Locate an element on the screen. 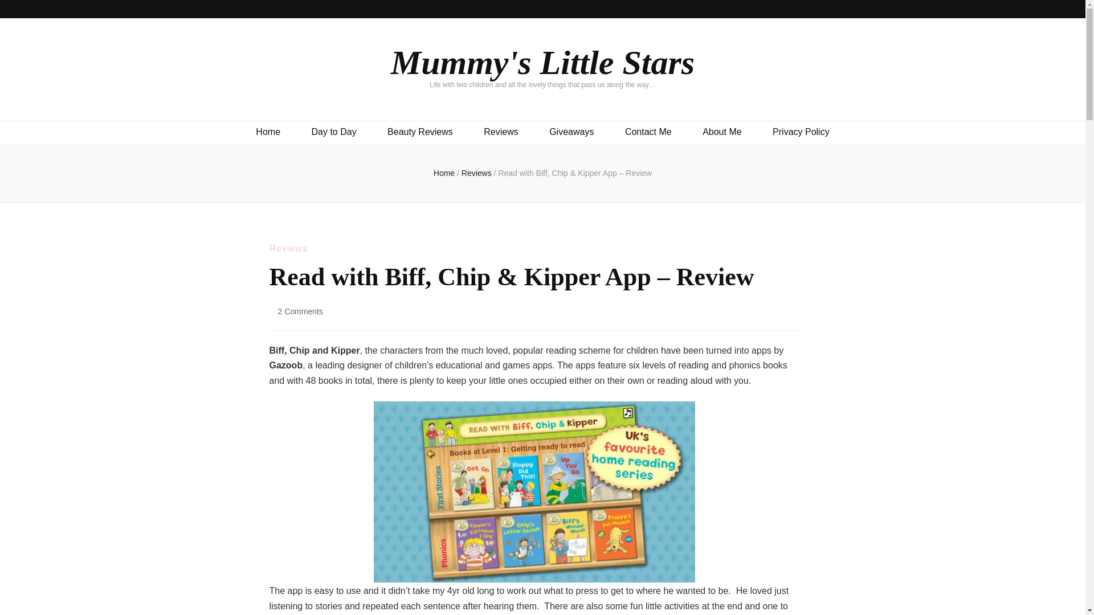  Day to Day is located at coordinates (333, 132).